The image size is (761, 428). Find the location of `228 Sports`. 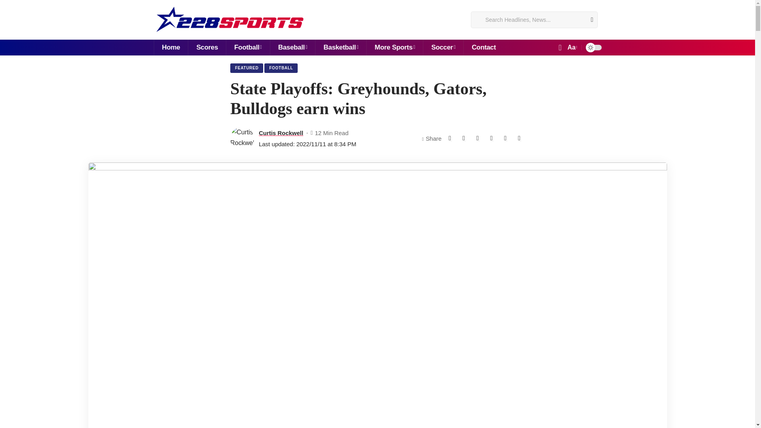

228 Sports is located at coordinates (230, 20).